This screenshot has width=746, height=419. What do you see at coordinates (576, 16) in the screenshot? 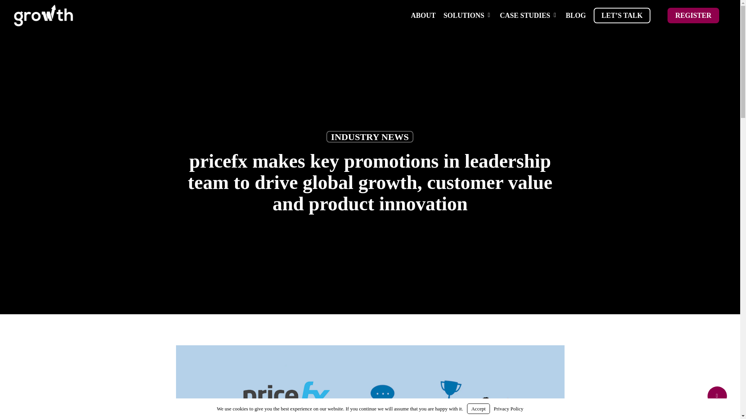
I see `BLOG` at bounding box center [576, 16].